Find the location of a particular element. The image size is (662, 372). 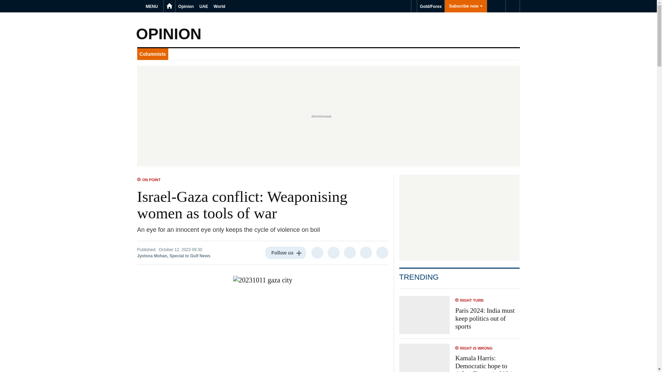

Opinion is located at coordinates (186, 6).